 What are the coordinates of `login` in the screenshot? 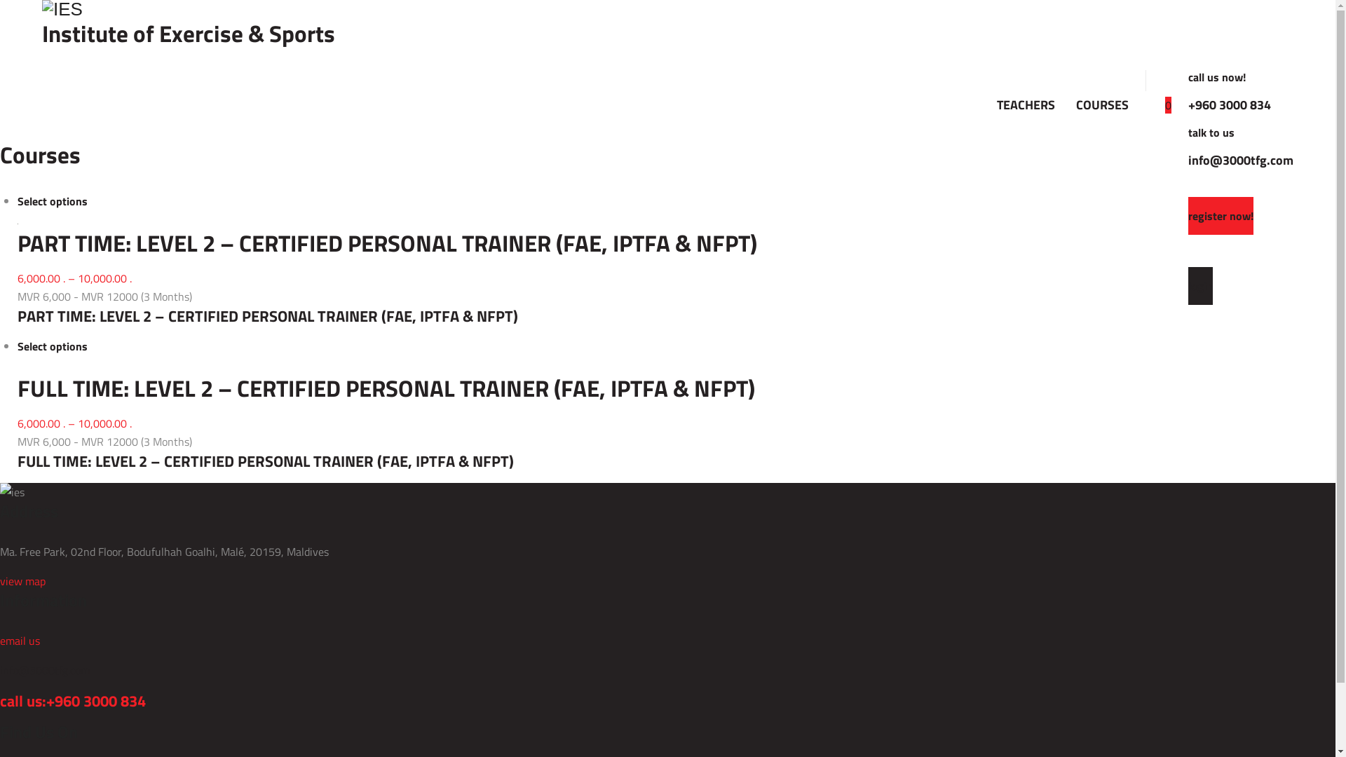 It's located at (1200, 286).